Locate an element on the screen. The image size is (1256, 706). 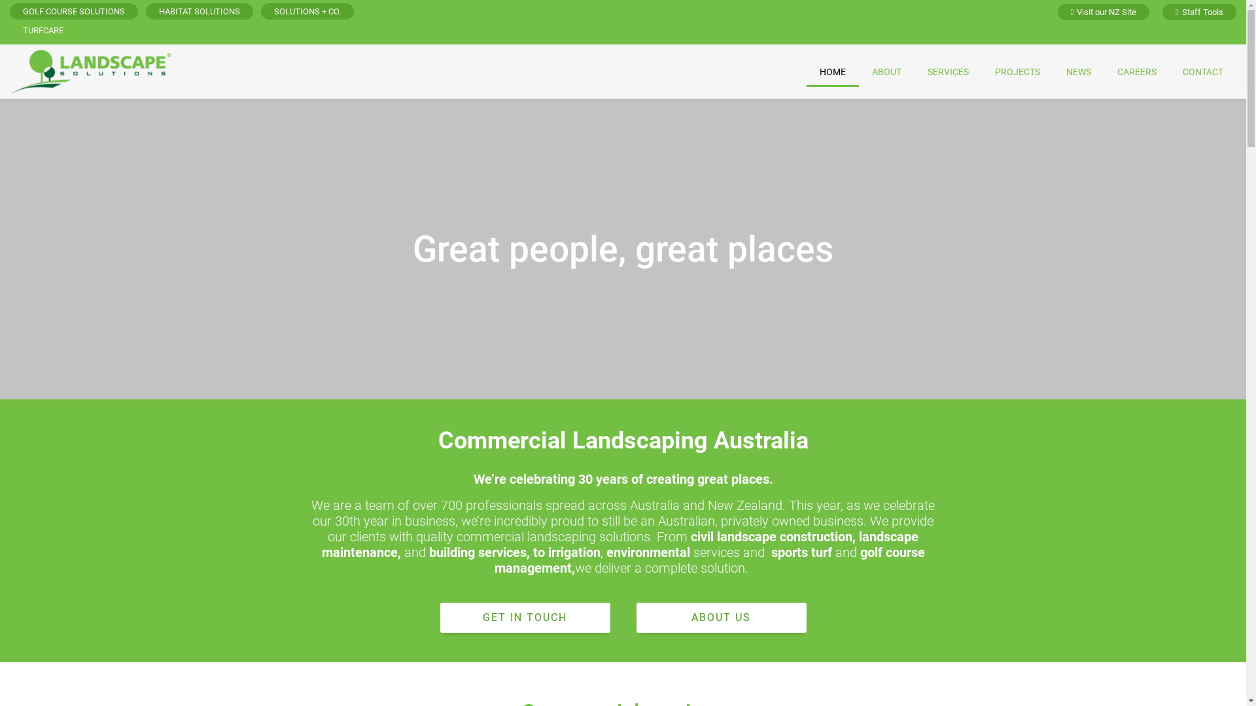
ABOUT is located at coordinates (887, 72).